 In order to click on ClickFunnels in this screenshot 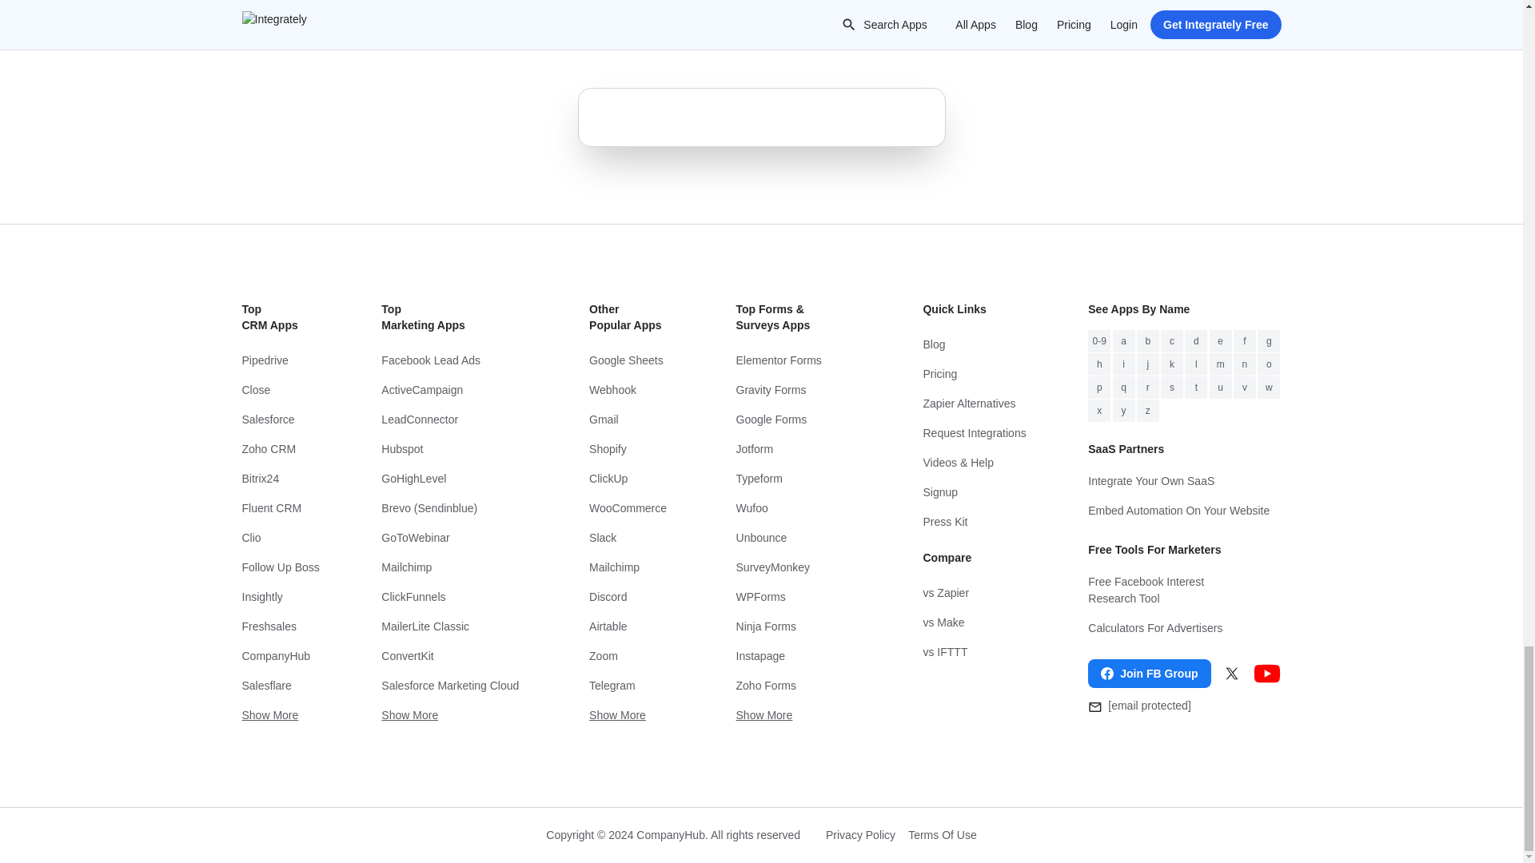, I will do `click(453, 597)`.